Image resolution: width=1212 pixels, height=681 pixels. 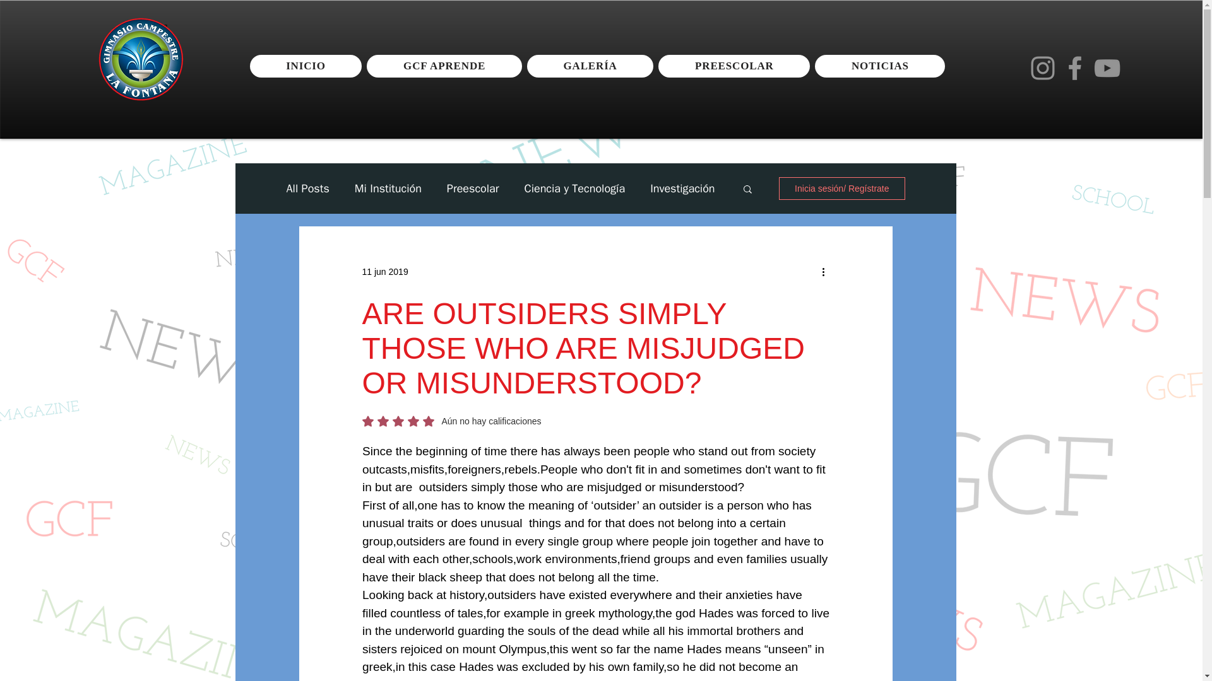 What do you see at coordinates (444, 66) in the screenshot?
I see `GCF APRENDE` at bounding box center [444, 66].